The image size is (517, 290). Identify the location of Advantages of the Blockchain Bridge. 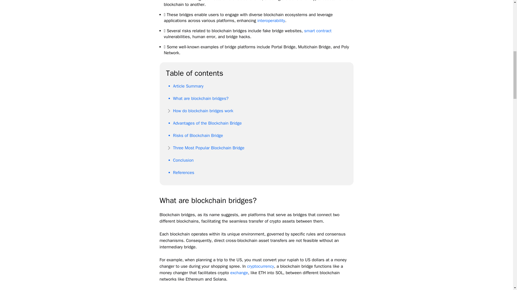
(207, 123).